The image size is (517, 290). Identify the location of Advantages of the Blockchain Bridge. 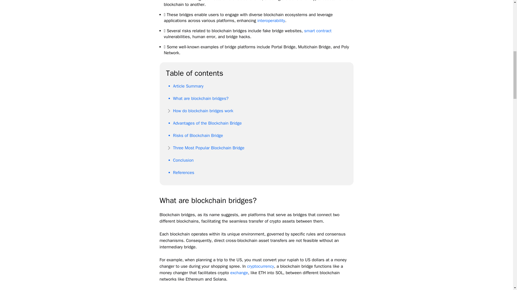
(207, 123).